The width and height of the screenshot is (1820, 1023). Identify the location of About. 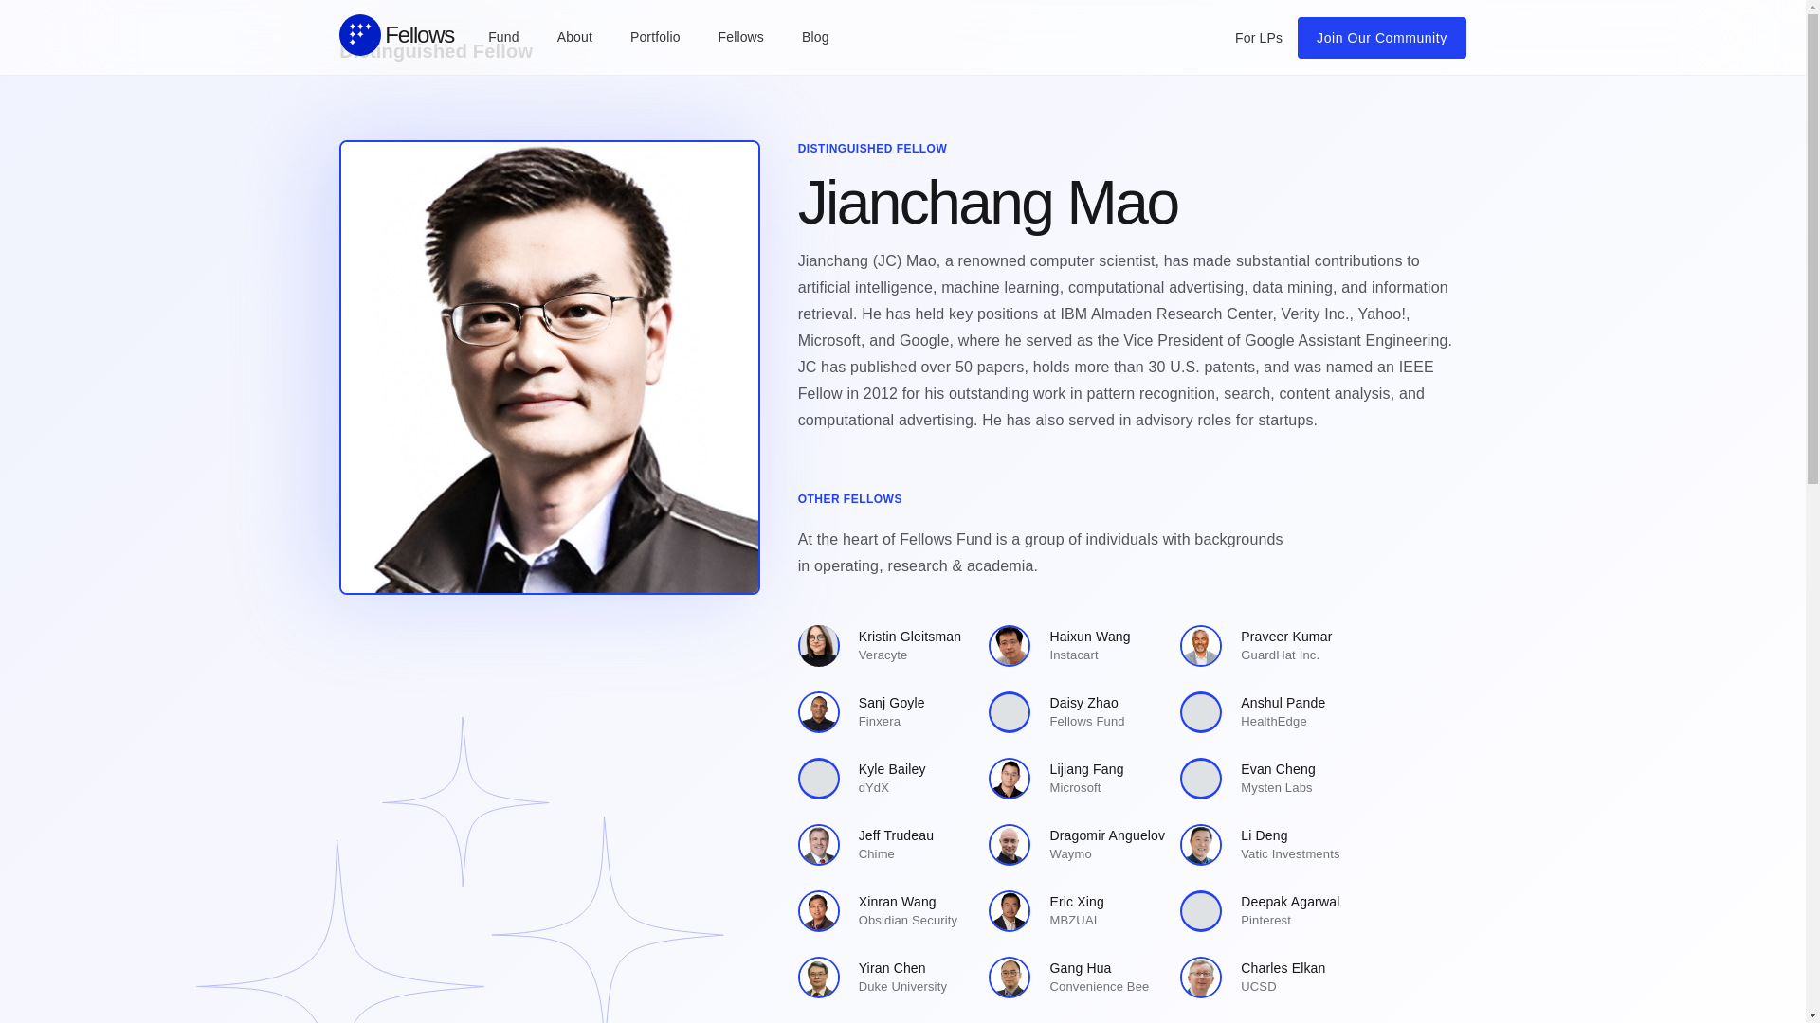
(574, 36).